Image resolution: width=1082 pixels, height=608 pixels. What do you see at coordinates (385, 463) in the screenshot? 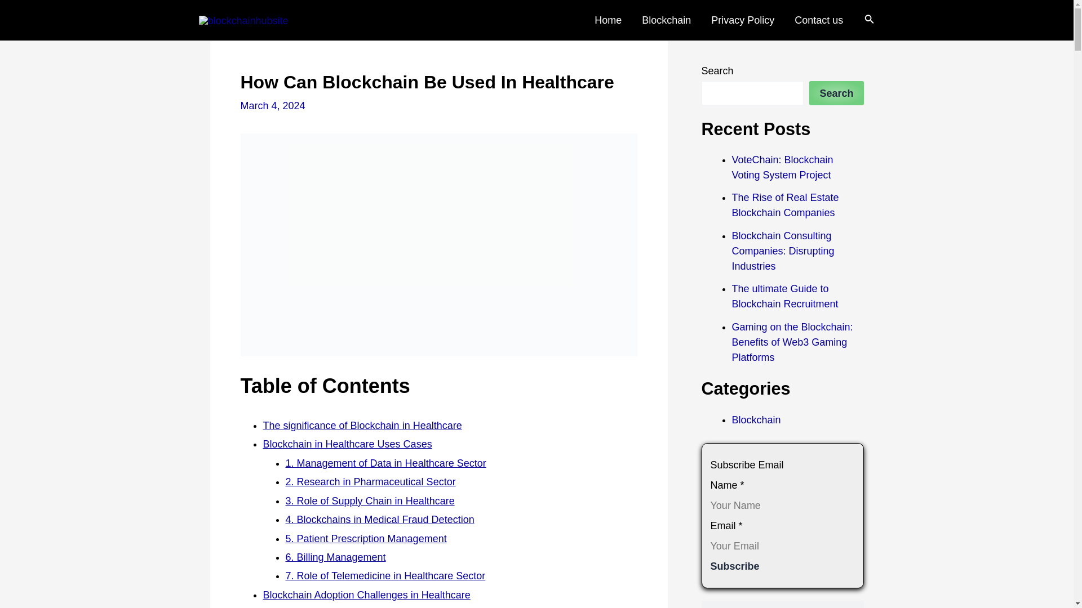
I see `1. Management of Data in Healthcare Sector` at bounding box center [385, 463].